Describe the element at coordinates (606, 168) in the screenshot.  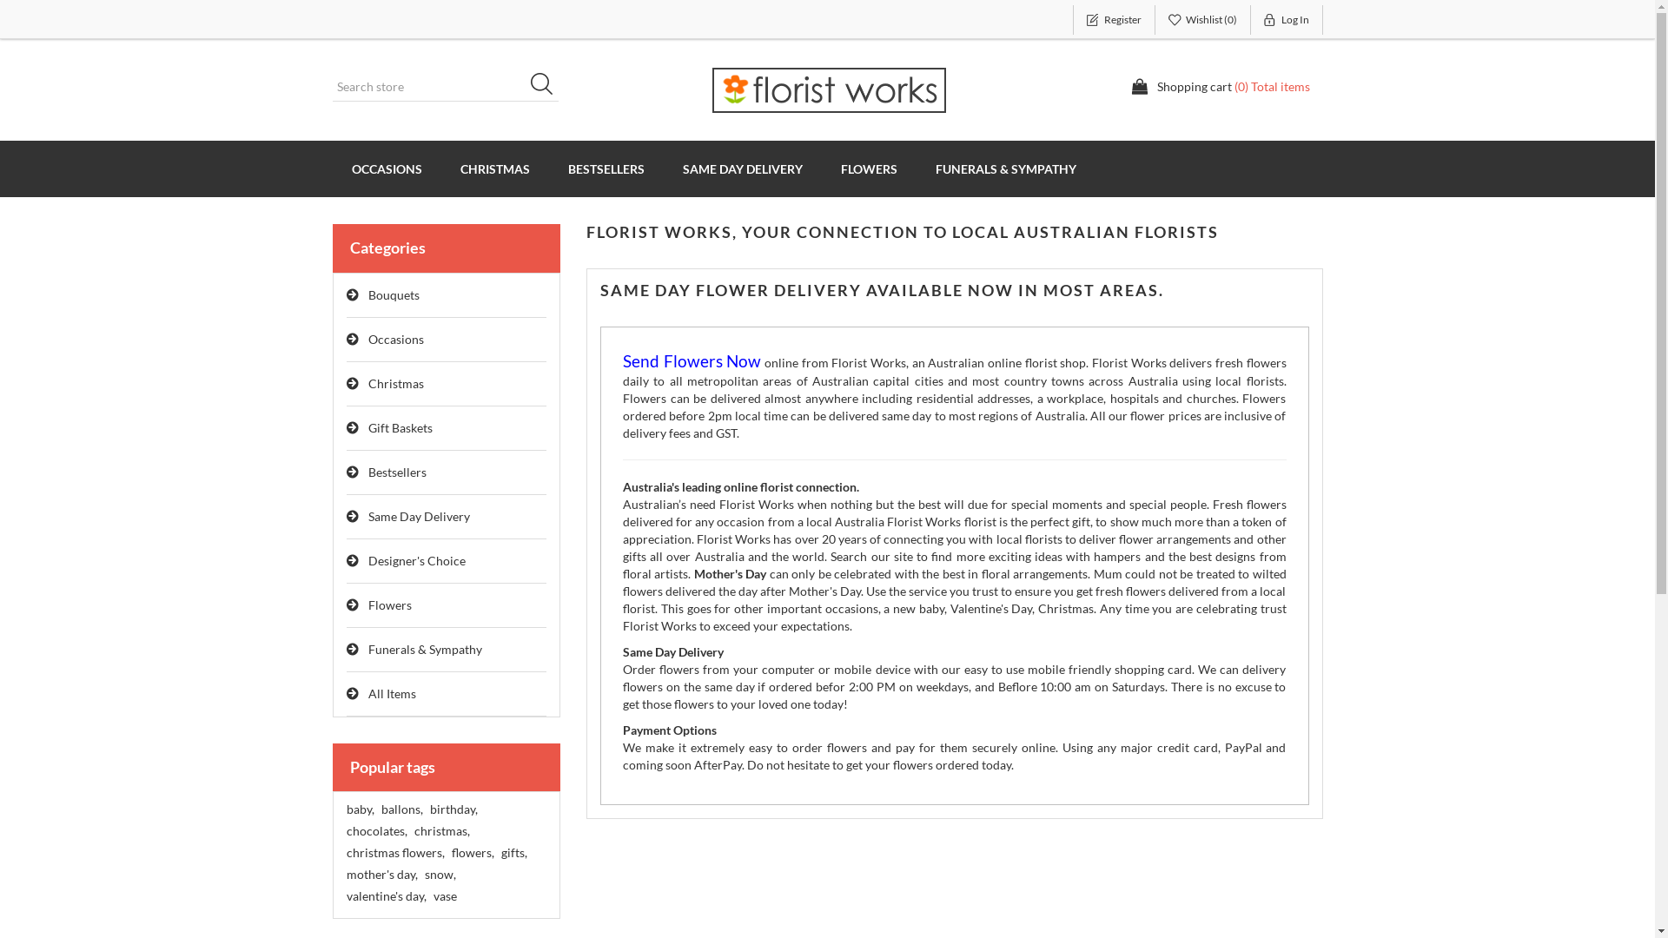
I see `BESTSELLERS` at that location.